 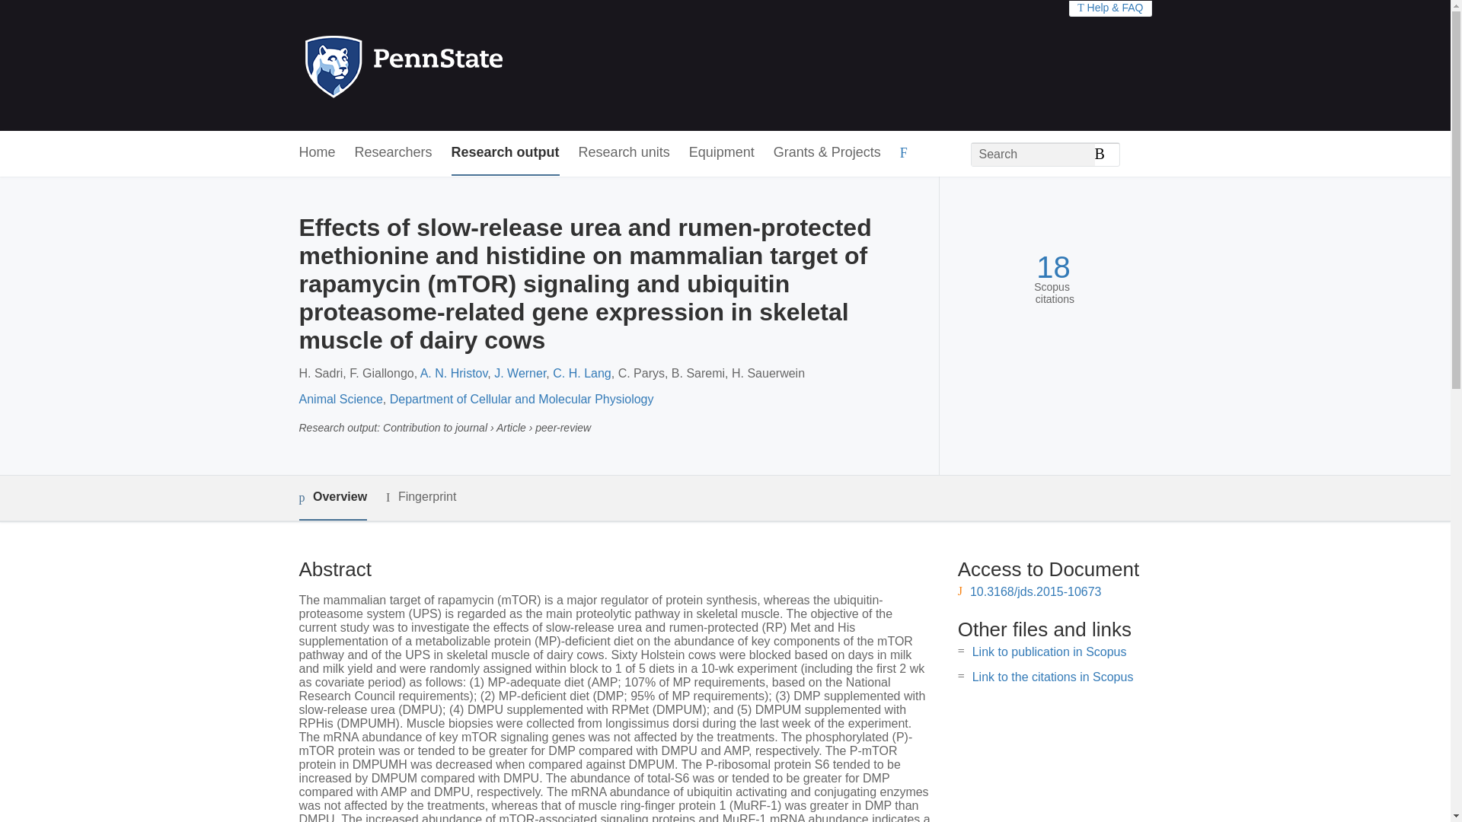 What do you see at coordinates (394, 153) in the screenshot?
I see `Researchers` at bounding box center [394, 153].